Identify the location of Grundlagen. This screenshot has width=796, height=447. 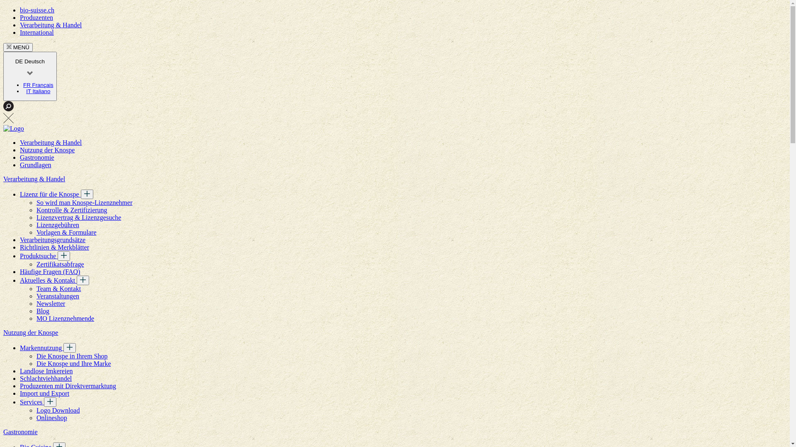
(36, 165).